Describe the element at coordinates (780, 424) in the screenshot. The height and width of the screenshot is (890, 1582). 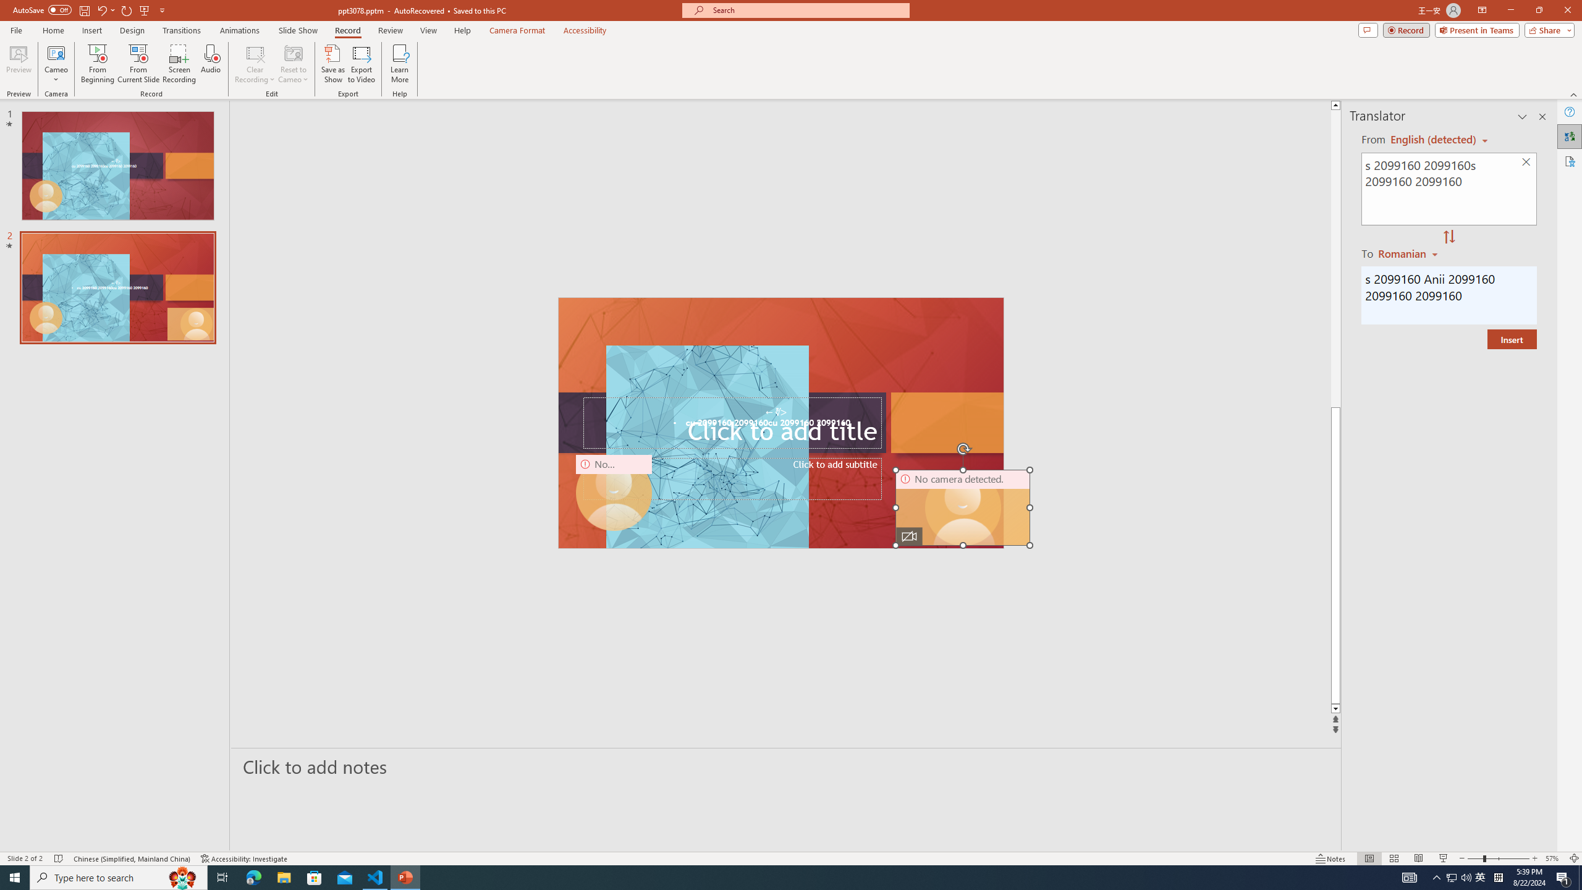
I see `TextBox 61` at that location.